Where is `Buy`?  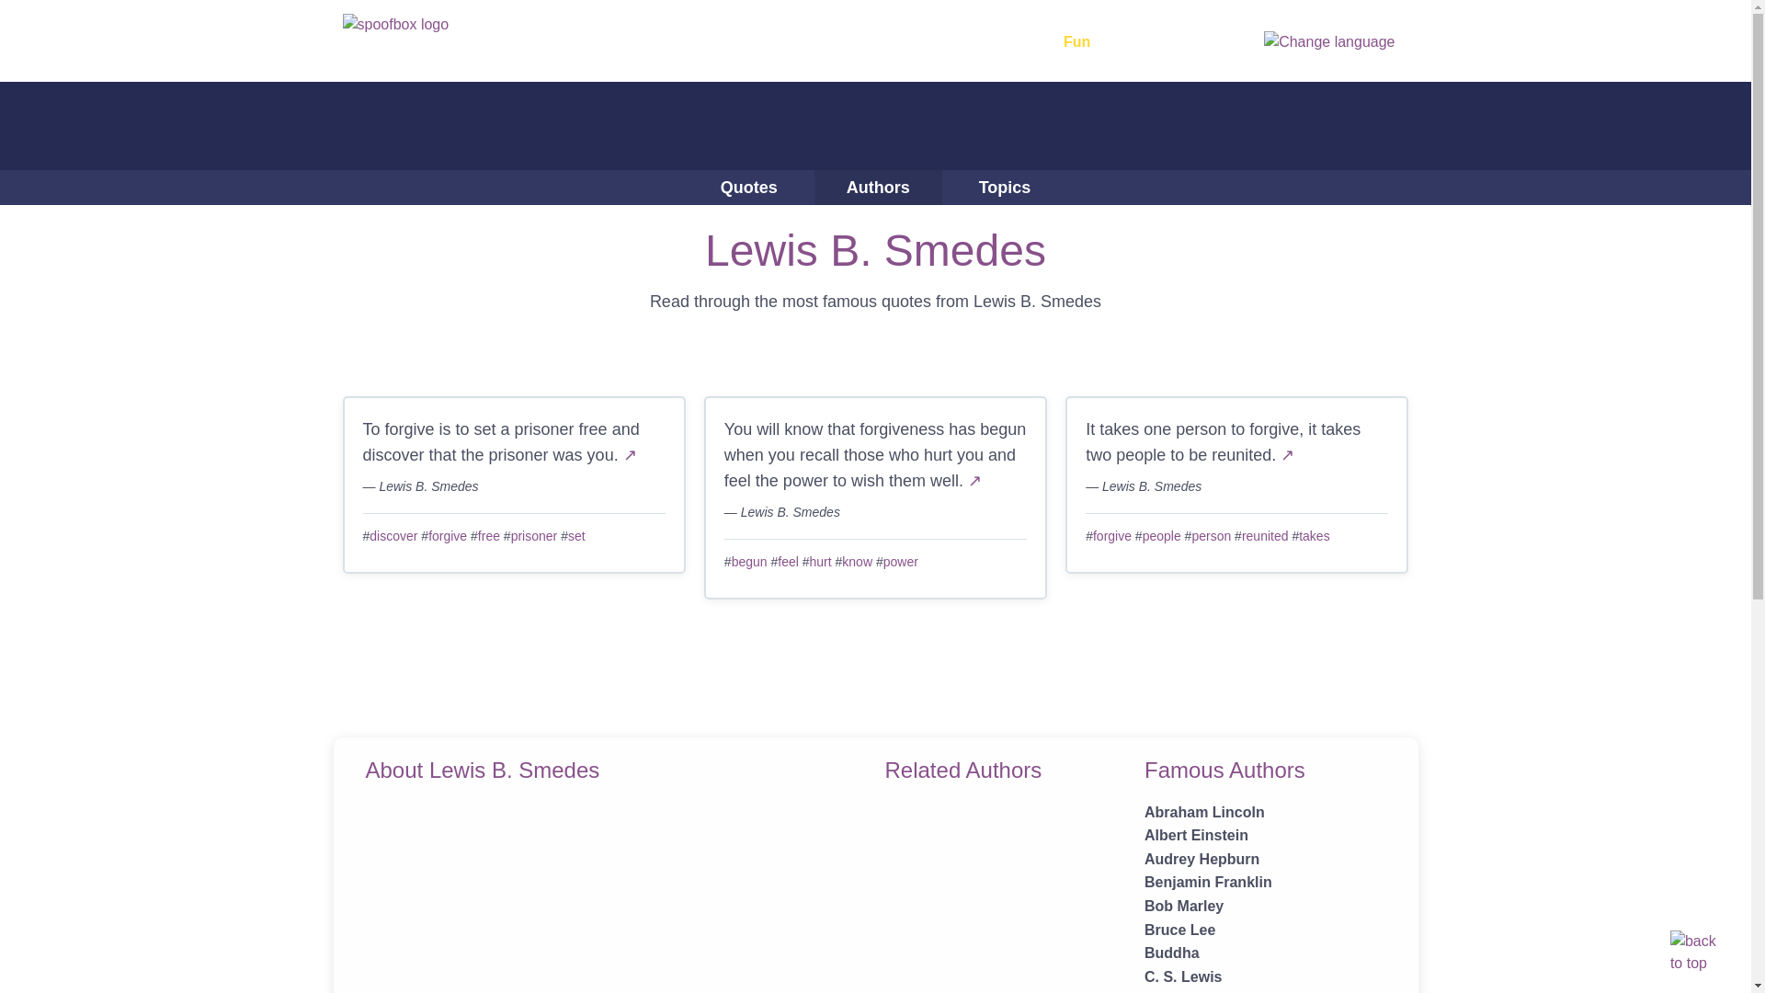
Buy is located at coordinates (1150, 42).